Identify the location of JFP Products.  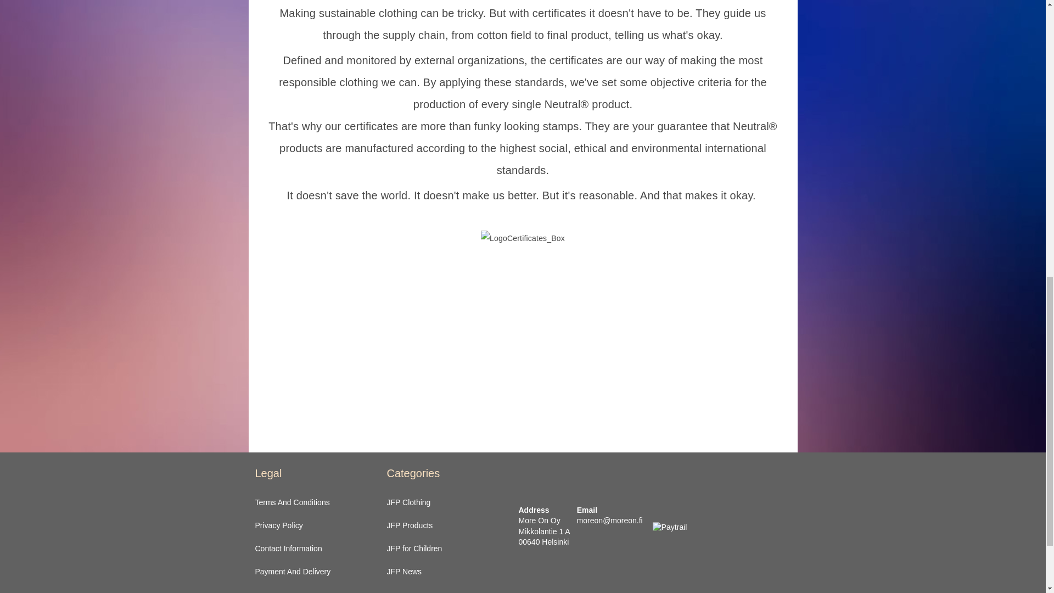
(410, 525).